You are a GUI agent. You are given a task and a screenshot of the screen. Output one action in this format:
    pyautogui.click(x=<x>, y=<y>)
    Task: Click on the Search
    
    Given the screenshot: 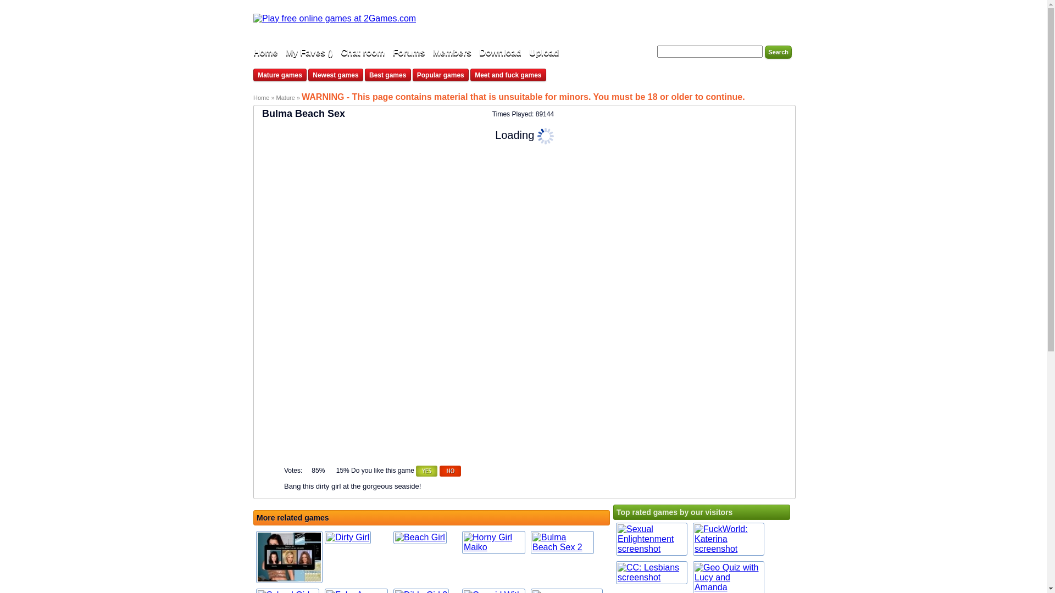 What is the action you would take?
    pyautogui.click(x=778, y=52)
    